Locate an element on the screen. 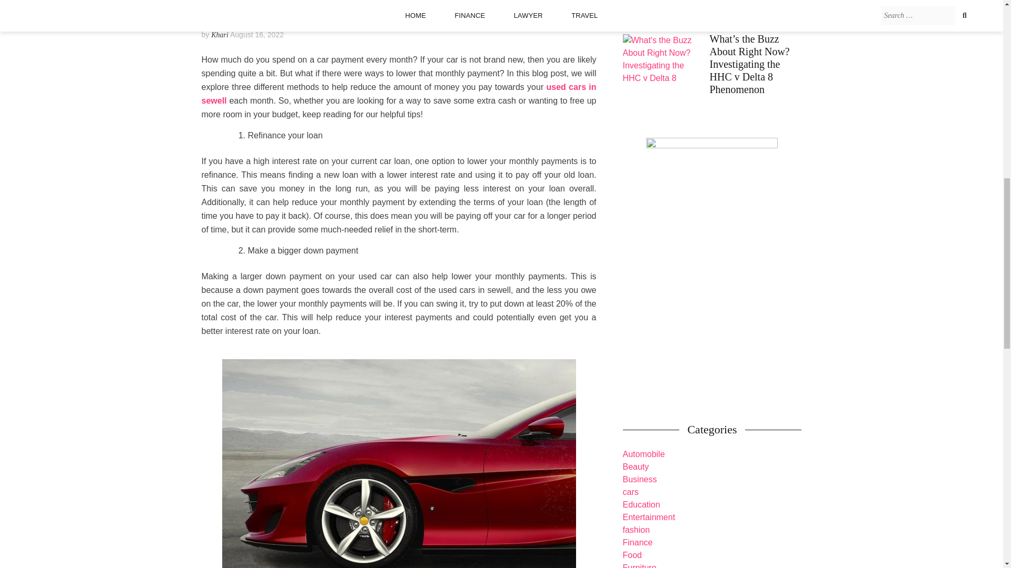 Image resolution: width=1011 pixels, height=568 pixels. used cars in sewell is located at coordinates (399, 94).